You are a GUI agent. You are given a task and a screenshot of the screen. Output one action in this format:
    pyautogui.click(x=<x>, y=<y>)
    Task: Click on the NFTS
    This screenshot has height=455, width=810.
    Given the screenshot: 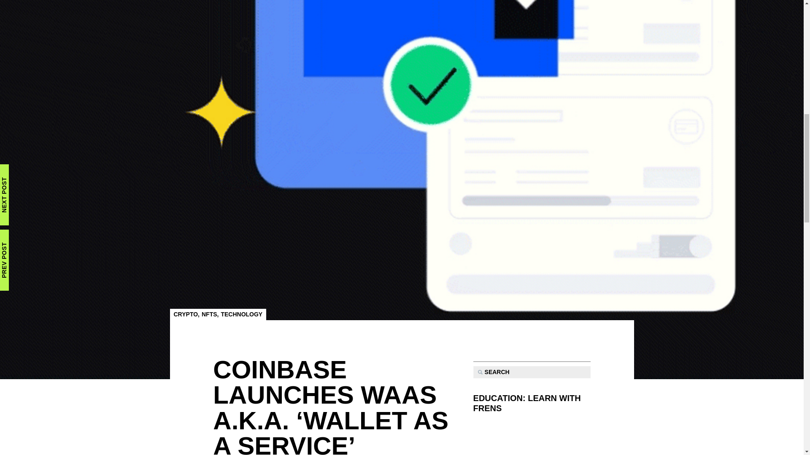 What is the action you would take?
    pyautogui.click(x=209, y=314)
    